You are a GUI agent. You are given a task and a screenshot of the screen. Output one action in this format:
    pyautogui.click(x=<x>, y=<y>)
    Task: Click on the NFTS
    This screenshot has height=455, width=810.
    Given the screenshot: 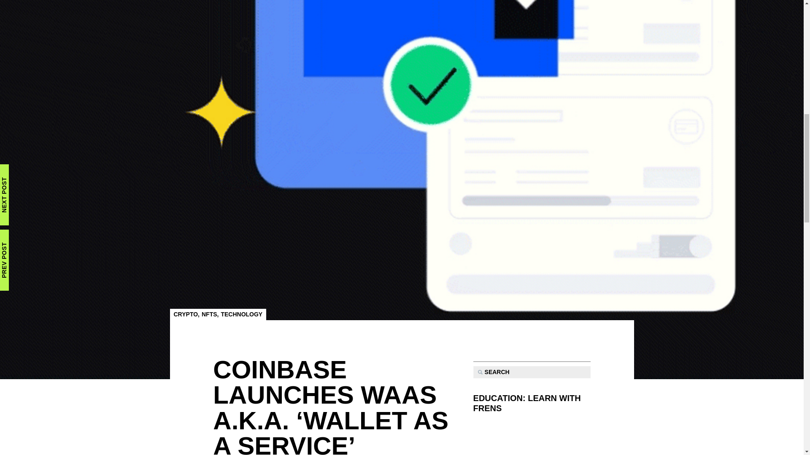 What is the action you would take?
    pyautogui.click(x=209, y=314)
    